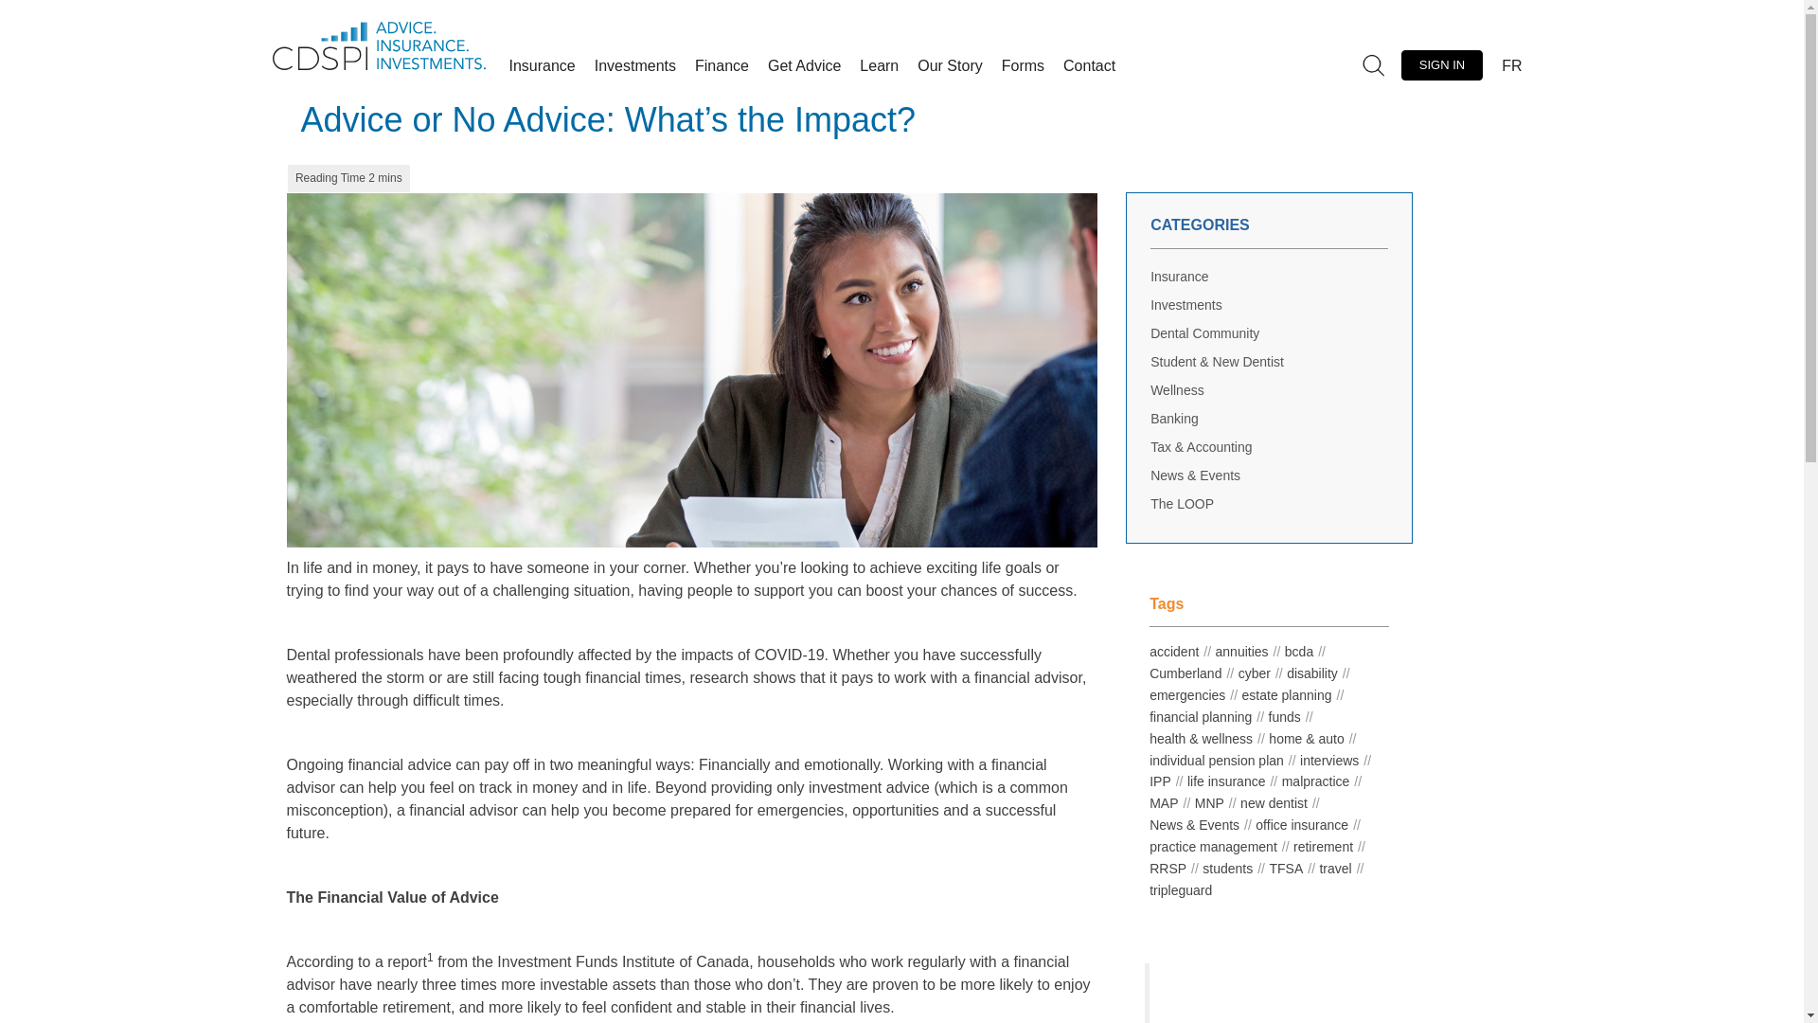  Describe the element at coordinates (634, 66) in the screenshot. I see `Investments` at that location.